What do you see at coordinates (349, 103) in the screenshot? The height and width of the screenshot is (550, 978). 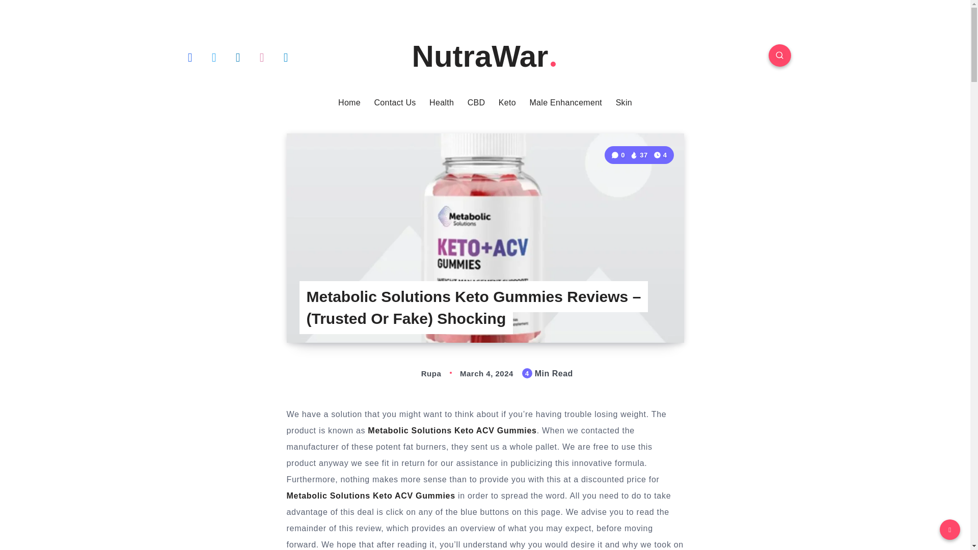 I see `Home` at bounding box center [349, 103].